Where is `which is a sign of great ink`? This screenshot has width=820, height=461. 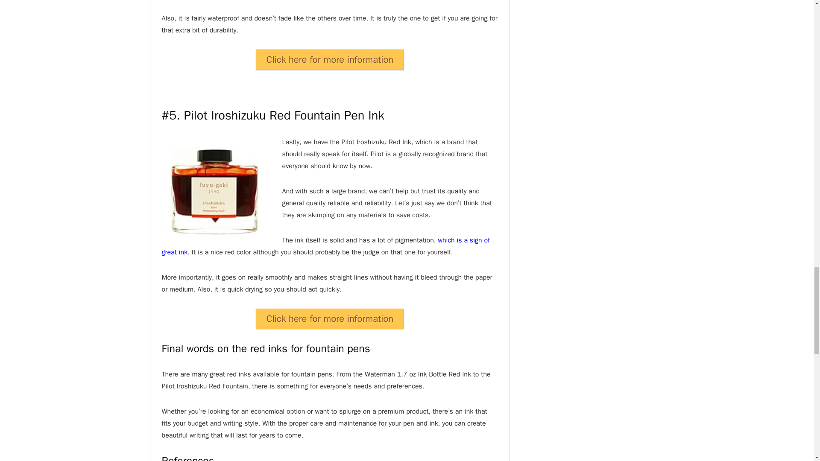 which is a sign of great ink is located at coordinates (325, 246).